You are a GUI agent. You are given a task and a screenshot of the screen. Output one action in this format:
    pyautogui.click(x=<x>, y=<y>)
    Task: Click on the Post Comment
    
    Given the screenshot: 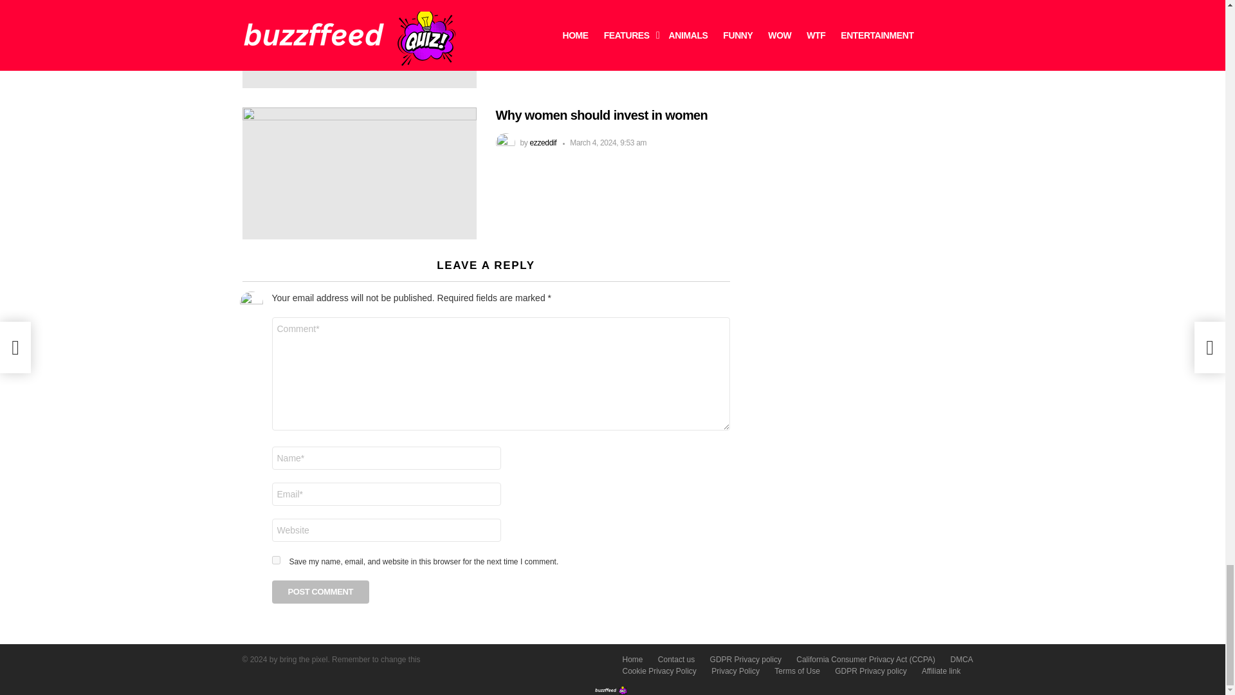 What is the action you would take?
    pyautogui.click(x=320, y=592)
    